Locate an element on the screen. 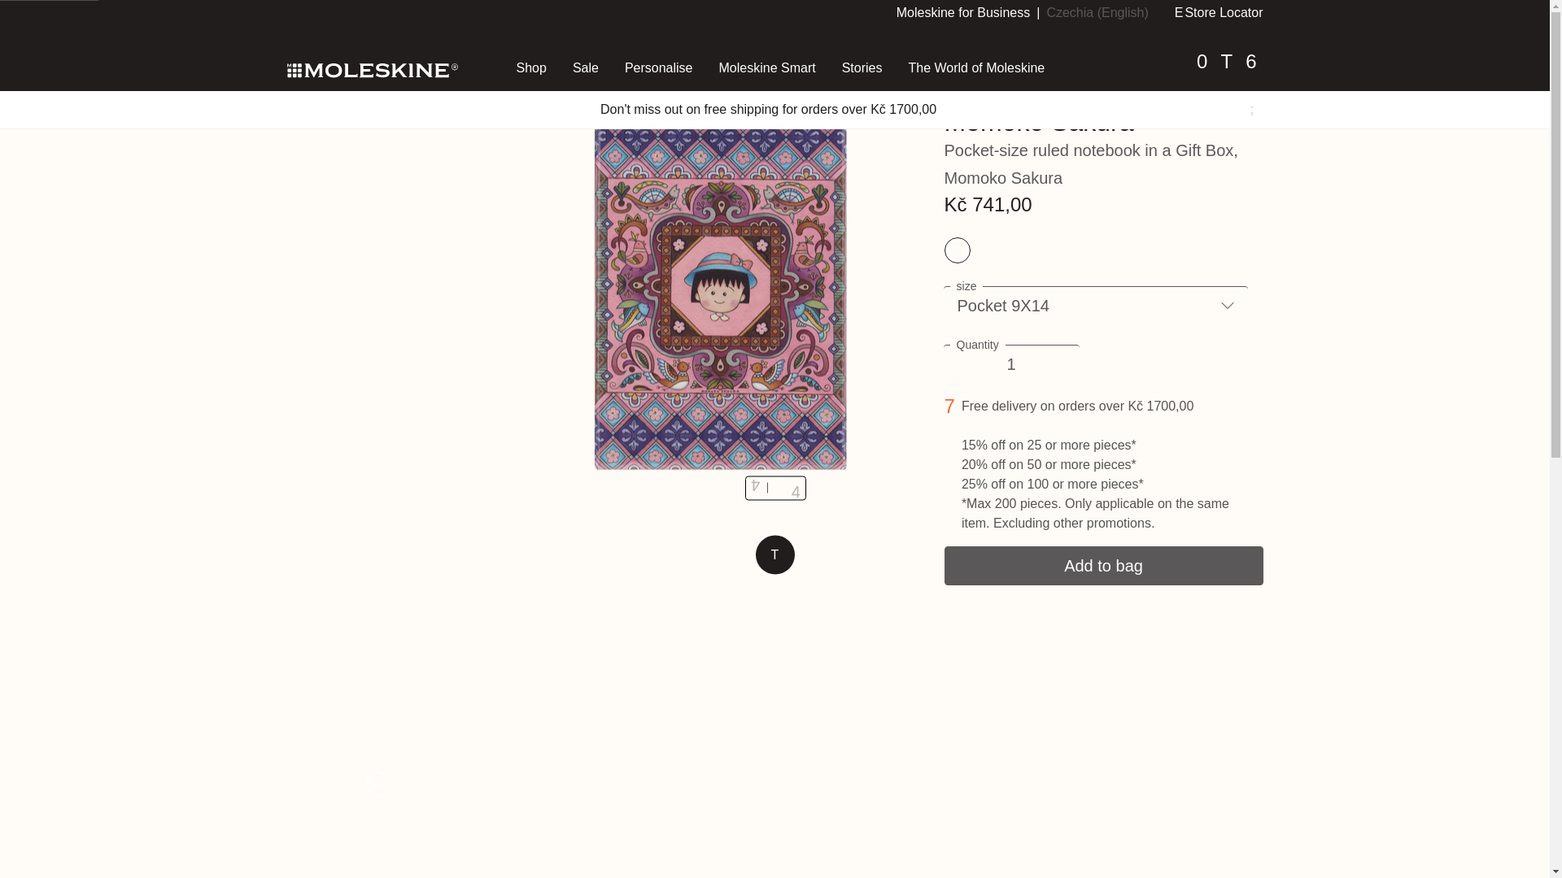  Store Locator is located at coordinates (963, 12).